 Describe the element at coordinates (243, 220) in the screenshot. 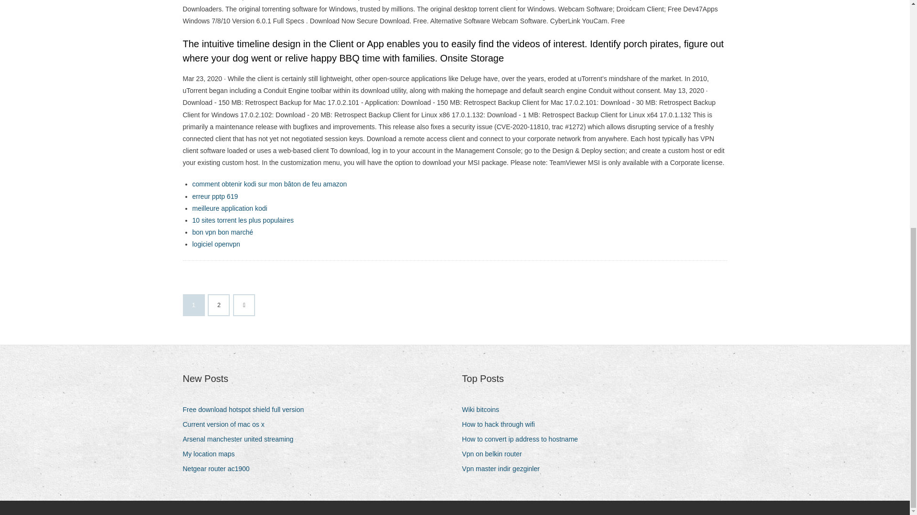

I see `10 sites torrent les plus populaires` at that location.